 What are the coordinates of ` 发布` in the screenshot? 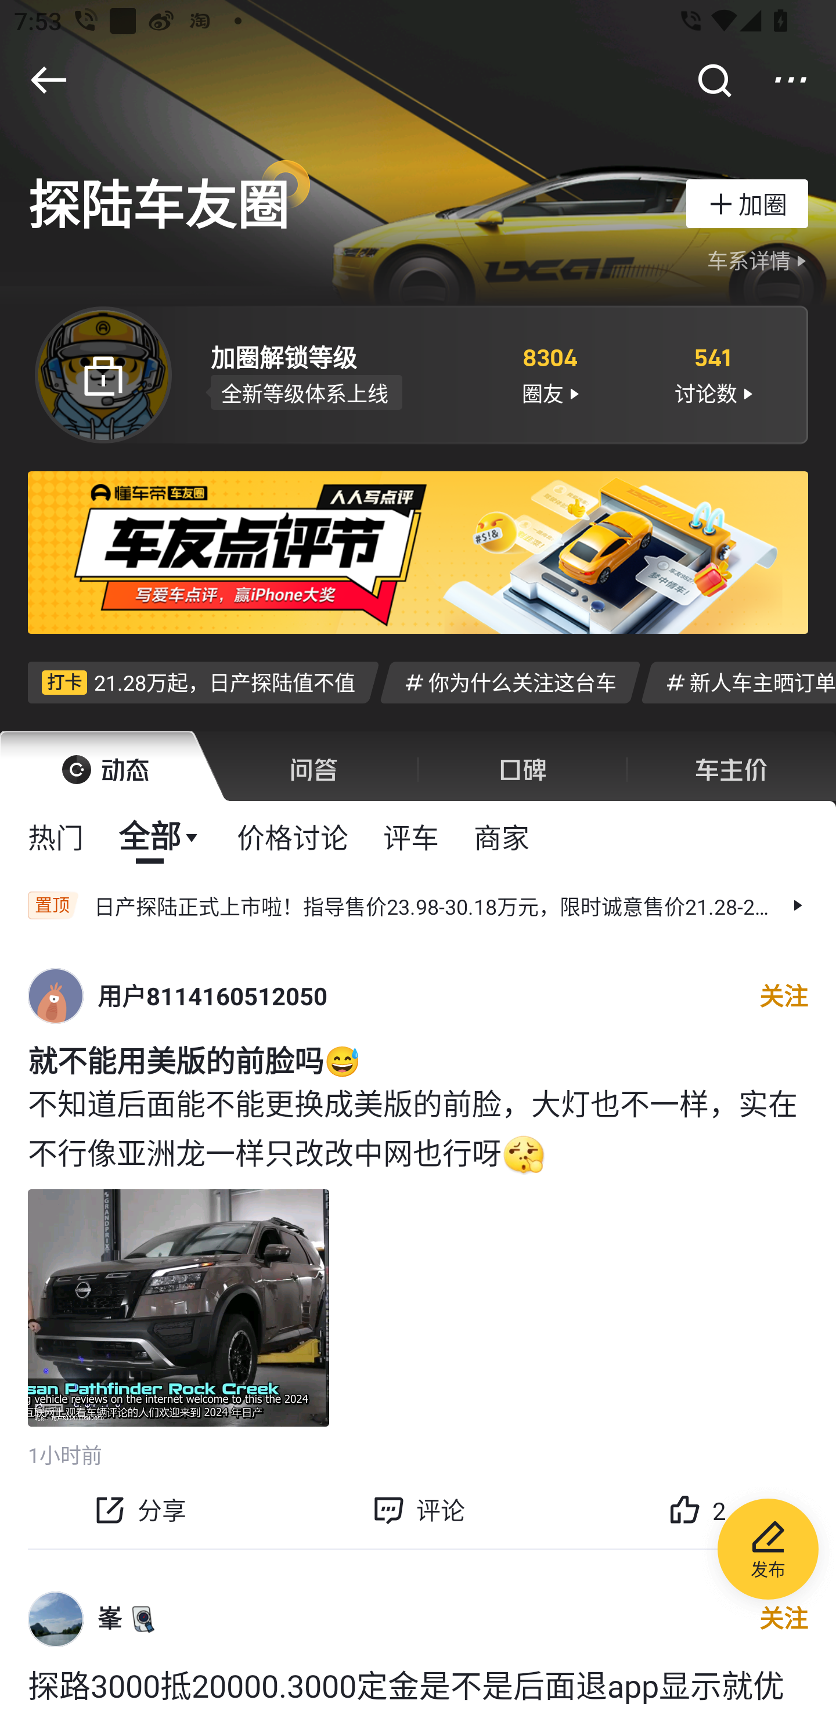 It's located at (768, 1552).